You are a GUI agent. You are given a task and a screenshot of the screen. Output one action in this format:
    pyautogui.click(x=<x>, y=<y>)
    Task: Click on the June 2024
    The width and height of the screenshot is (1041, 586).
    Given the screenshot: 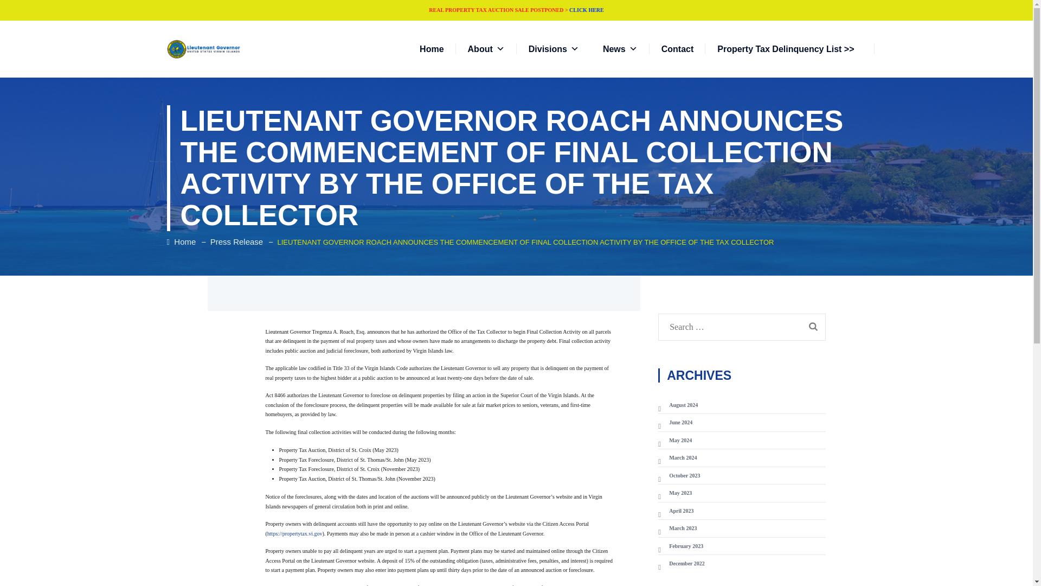 What is the action you would take?
    pyautogui.click(x=674, y=423)
    